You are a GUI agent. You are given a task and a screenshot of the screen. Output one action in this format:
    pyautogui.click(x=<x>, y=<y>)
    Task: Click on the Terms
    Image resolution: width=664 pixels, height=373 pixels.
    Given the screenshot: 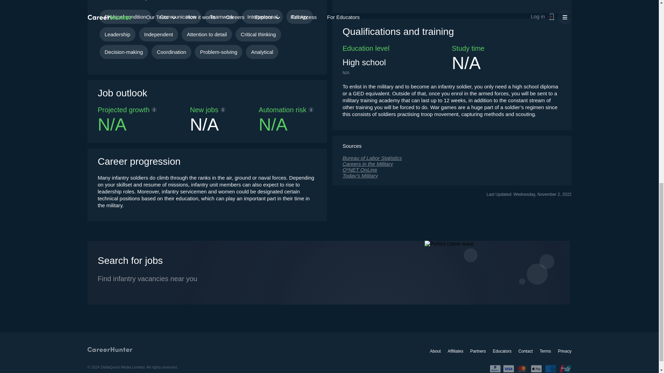 What is the action you would take?
    pyautogui.click(x=545, y=351)
    